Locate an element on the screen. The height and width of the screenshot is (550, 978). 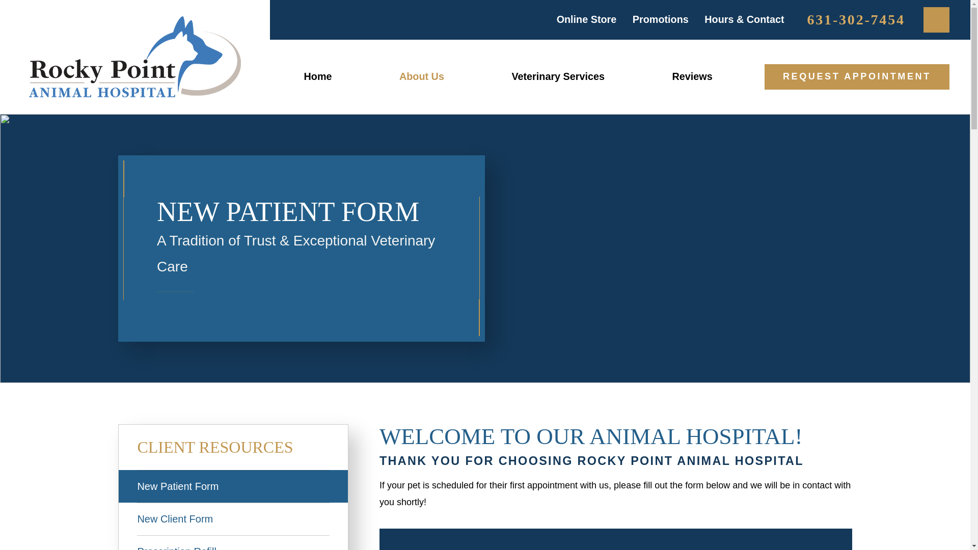
Online Store is located at coordinates (587, 19).